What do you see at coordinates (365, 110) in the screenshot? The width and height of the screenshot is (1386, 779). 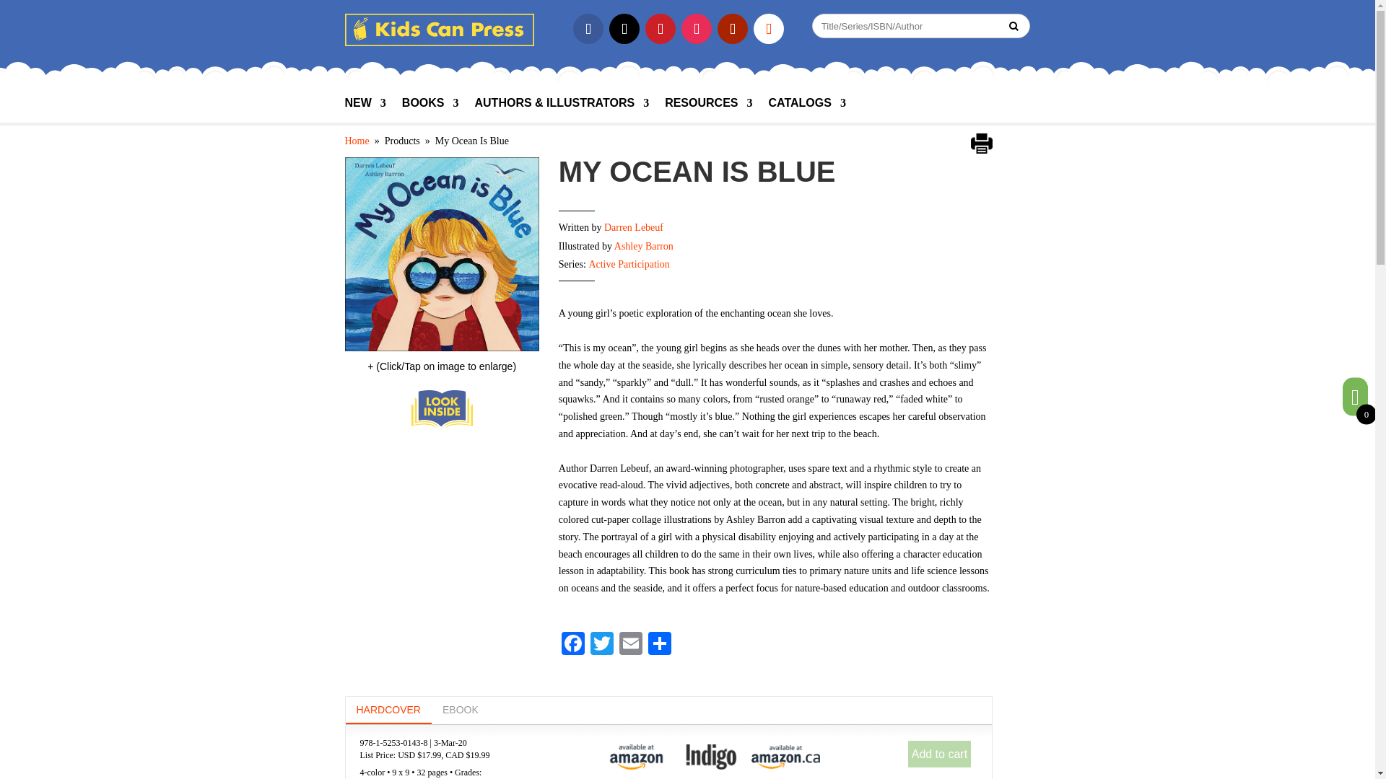 I see `NEW` at bounding box center [365, 110].